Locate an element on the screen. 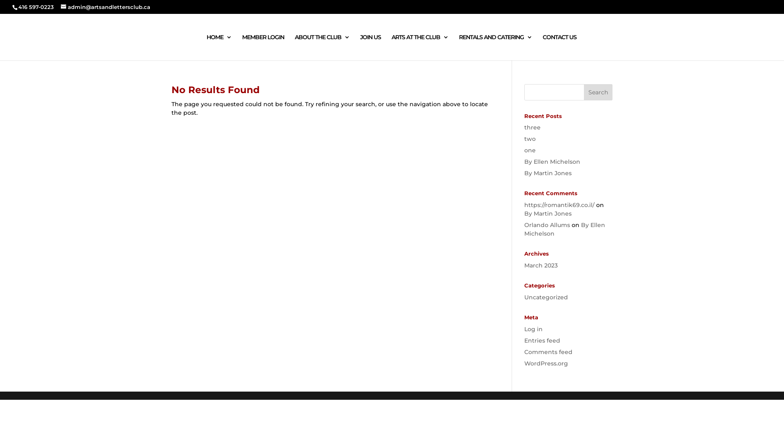 This screenshot has height=441, width=784. Comments feed is located at coordinates (548, 352).